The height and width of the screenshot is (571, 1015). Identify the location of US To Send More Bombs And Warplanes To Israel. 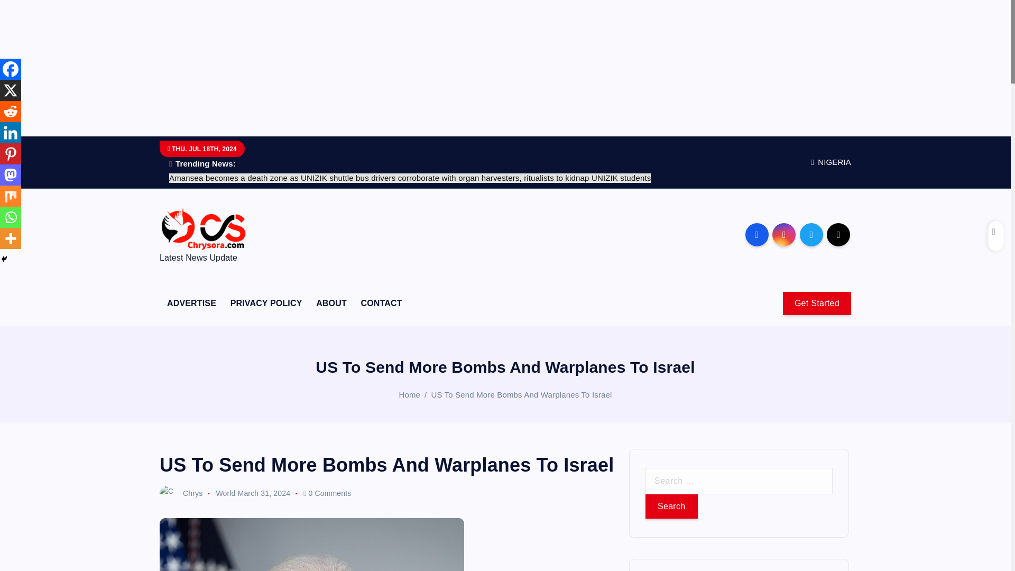
(521, 394).